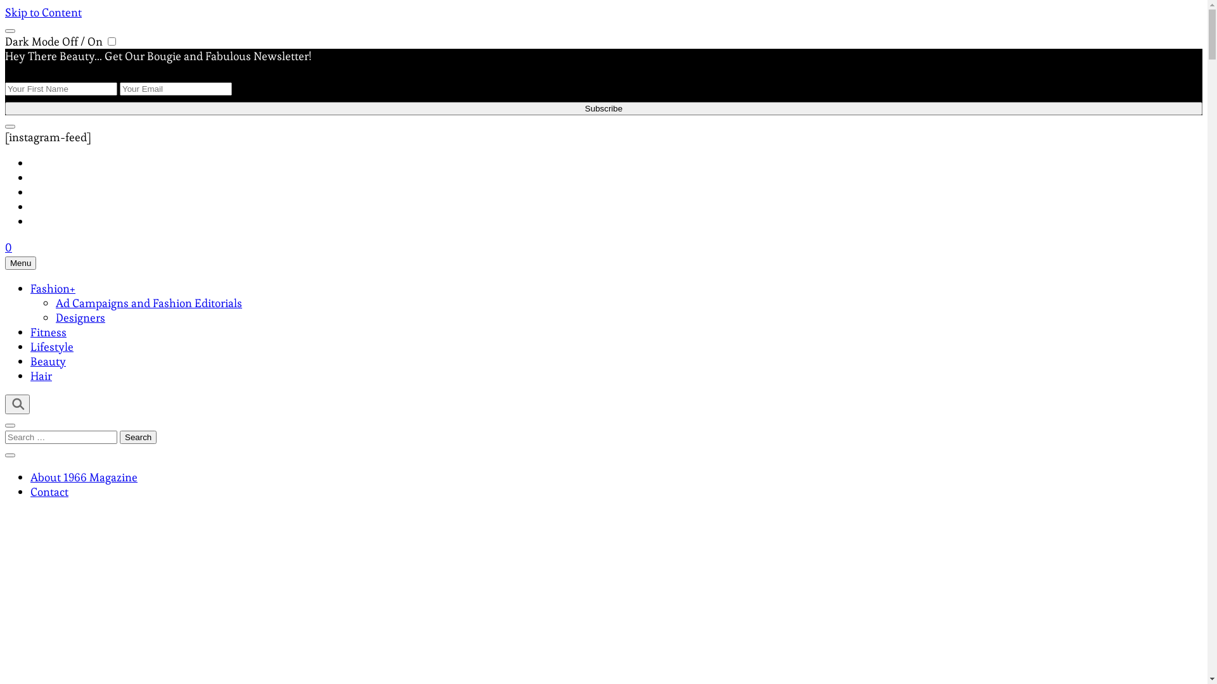  Describe the element at coordinates (48, 361) in the screenshot. I see `Beauty` at that location.